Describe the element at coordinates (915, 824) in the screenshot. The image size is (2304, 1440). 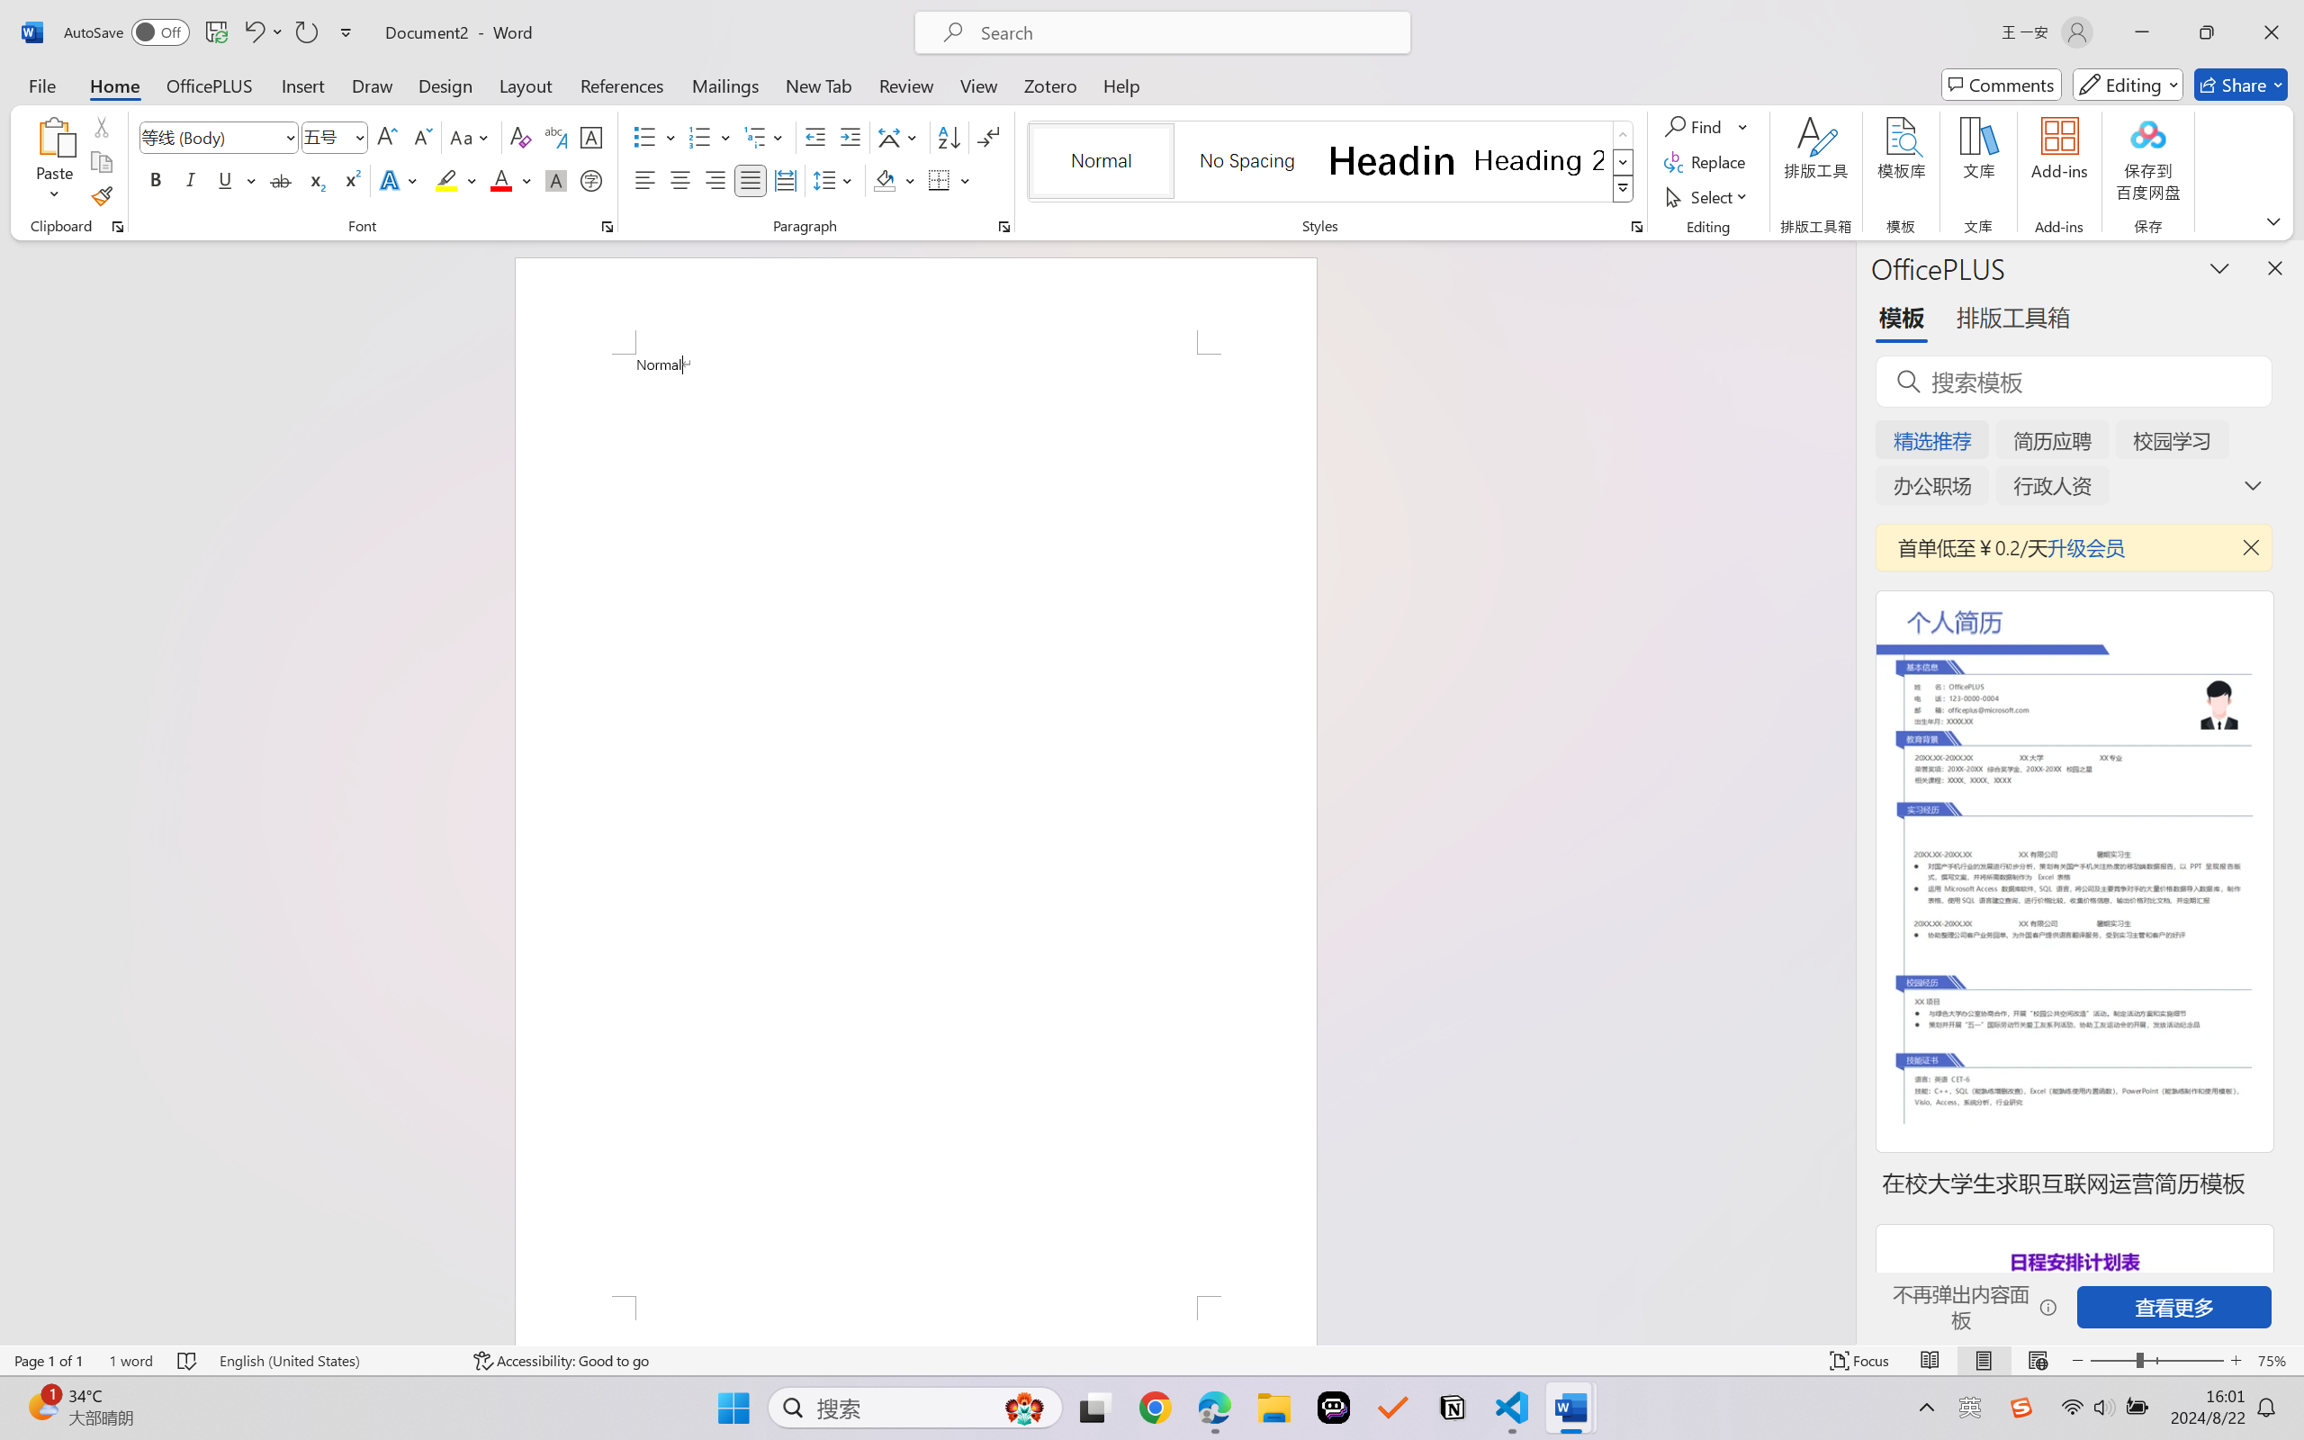
I see `Page 1 content` at that location.